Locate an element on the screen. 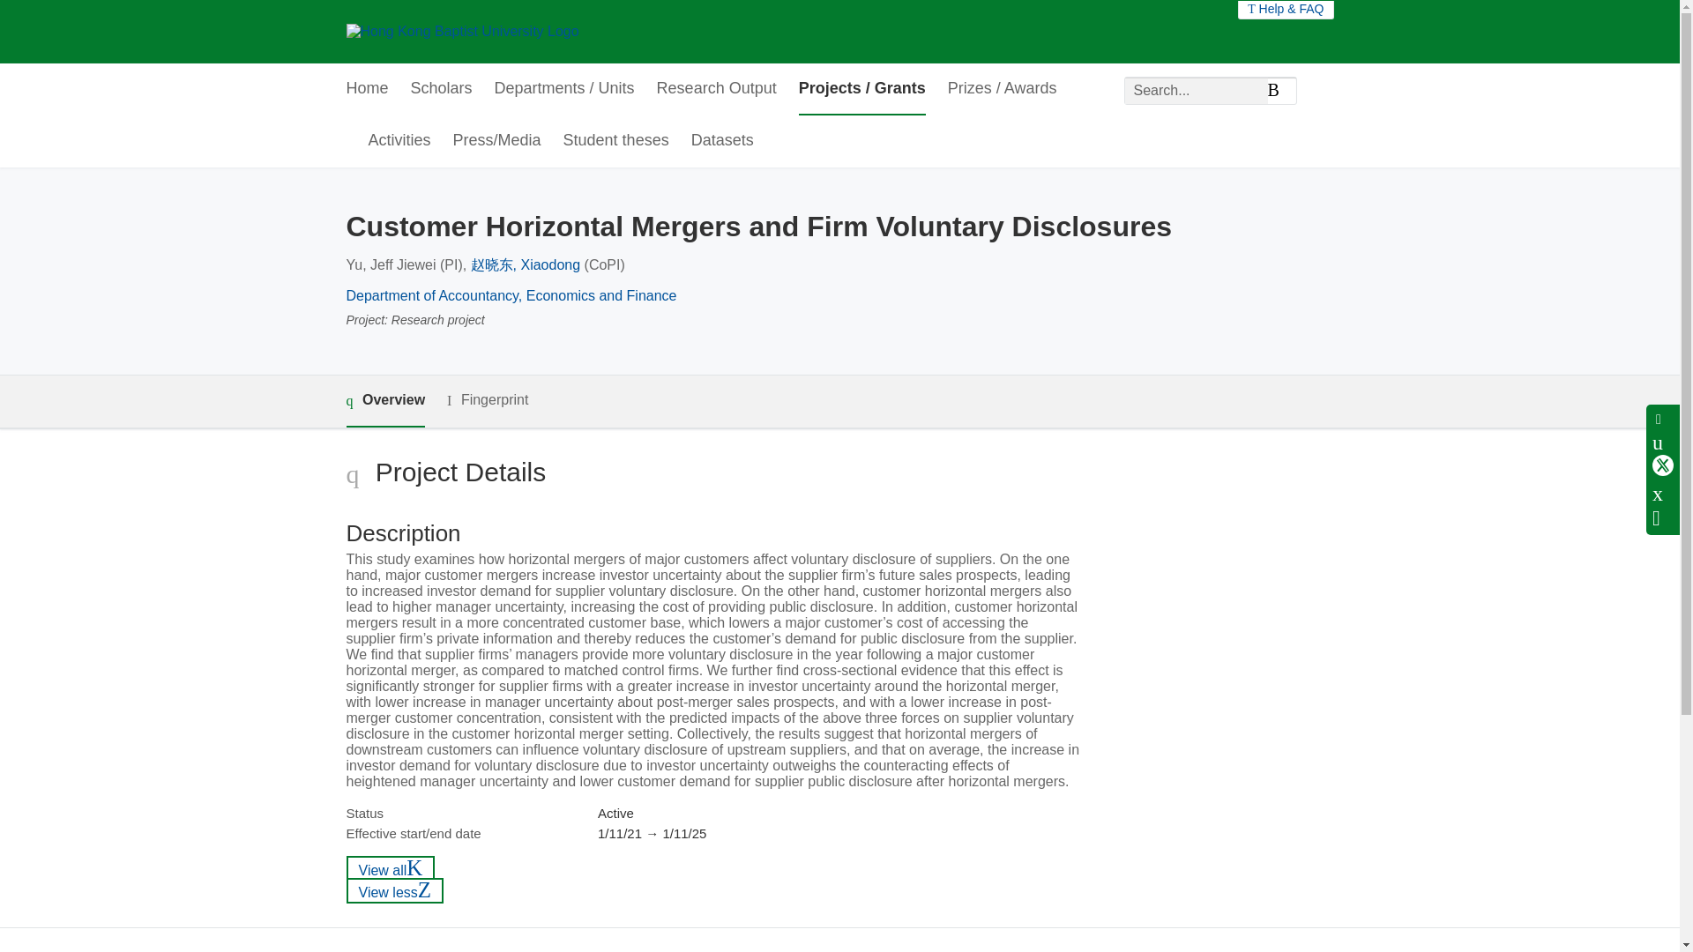  Datasets is located at coordinates (721, 141).